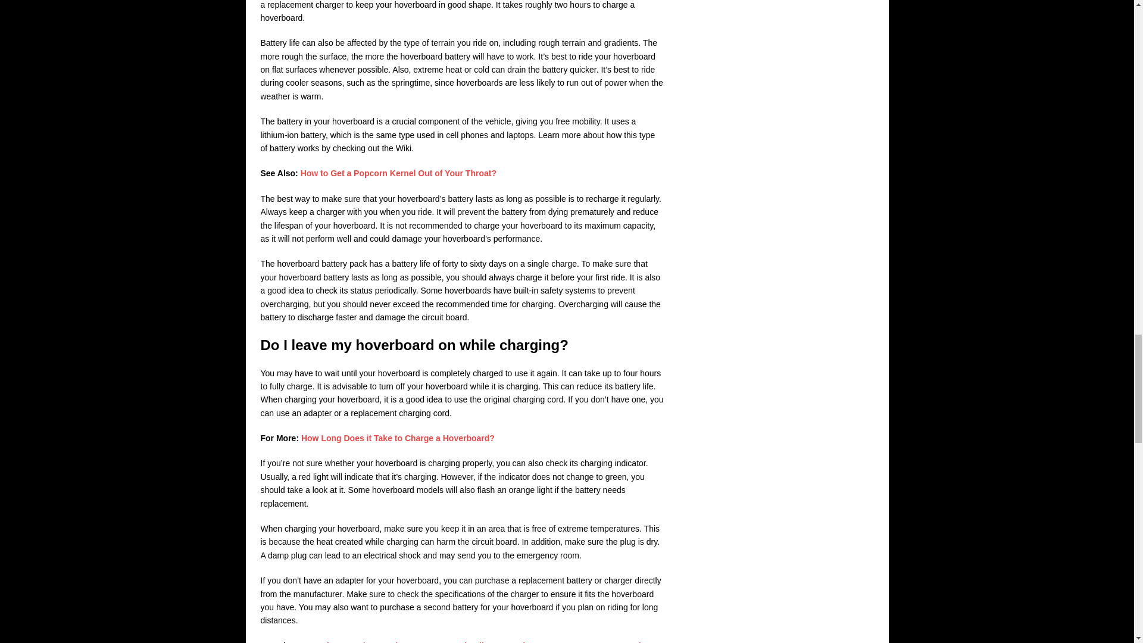 The height and width of the screenshot is (643, 1143). Describe the element at coordinates (398, 438) in the screenshot. I see `How Long Does it Take to Charge a Hoverboard?` at that location.